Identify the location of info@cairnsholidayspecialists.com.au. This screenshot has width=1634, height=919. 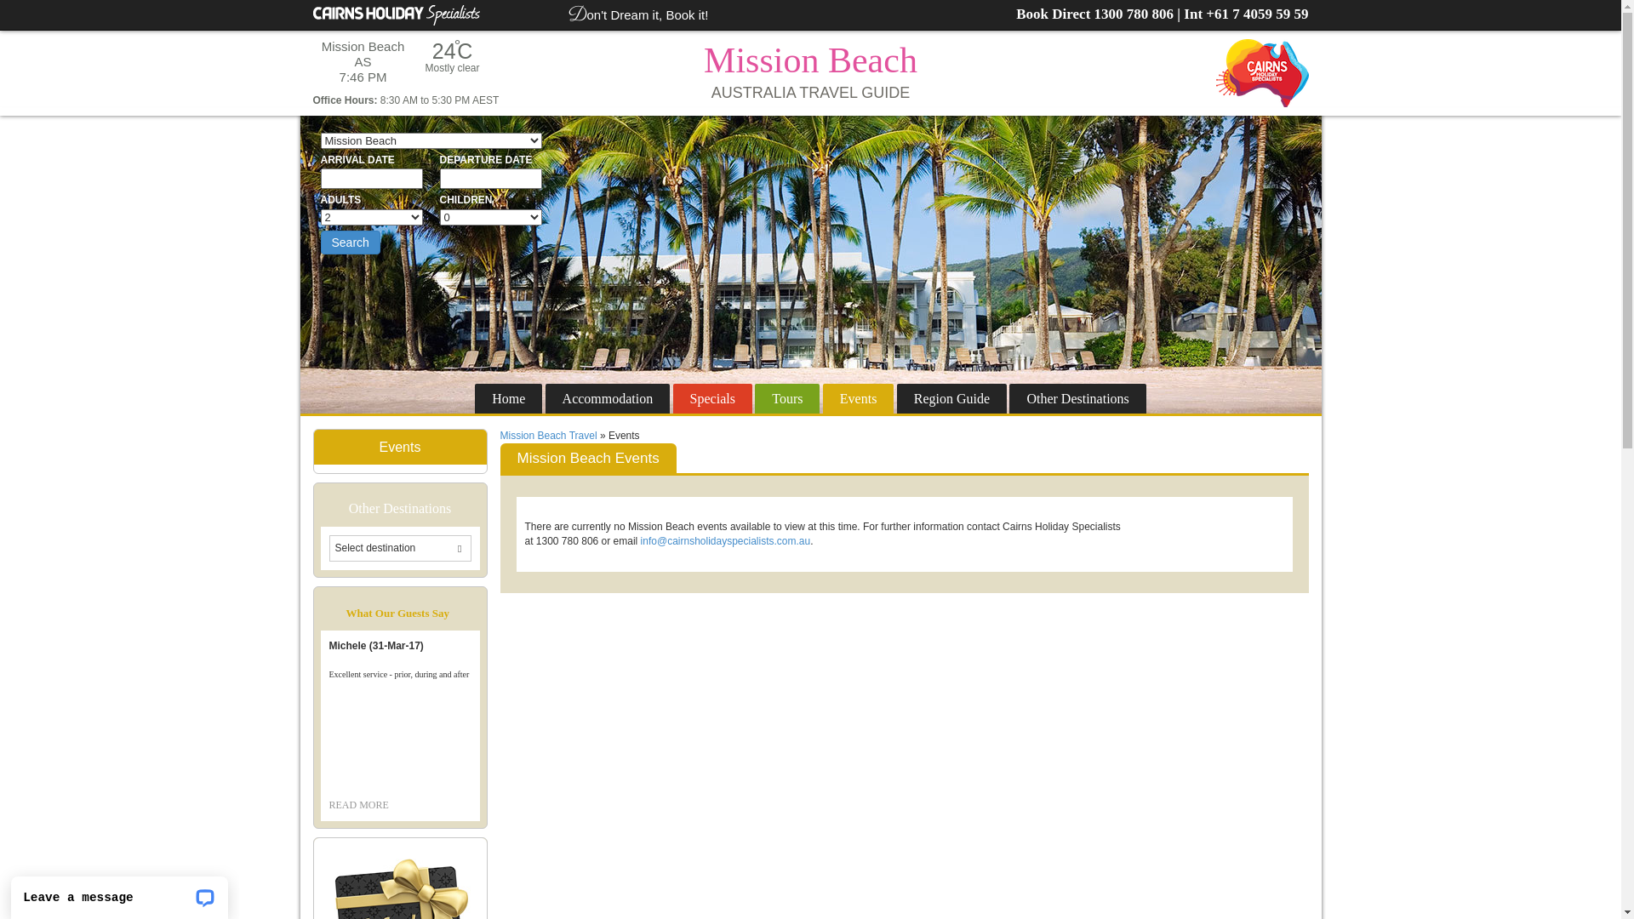
(726, 541).